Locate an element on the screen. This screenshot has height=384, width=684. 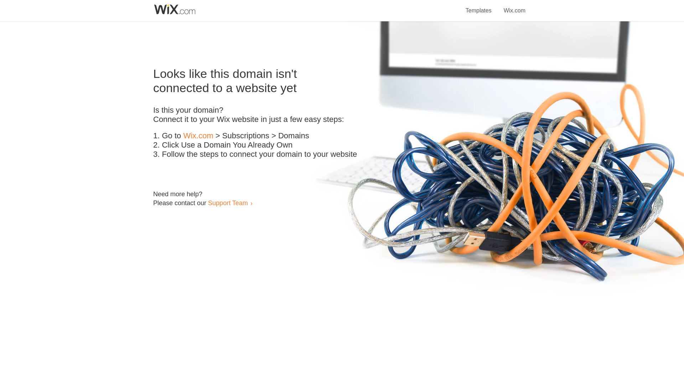
Support Team is located at coordinates (228, 203).